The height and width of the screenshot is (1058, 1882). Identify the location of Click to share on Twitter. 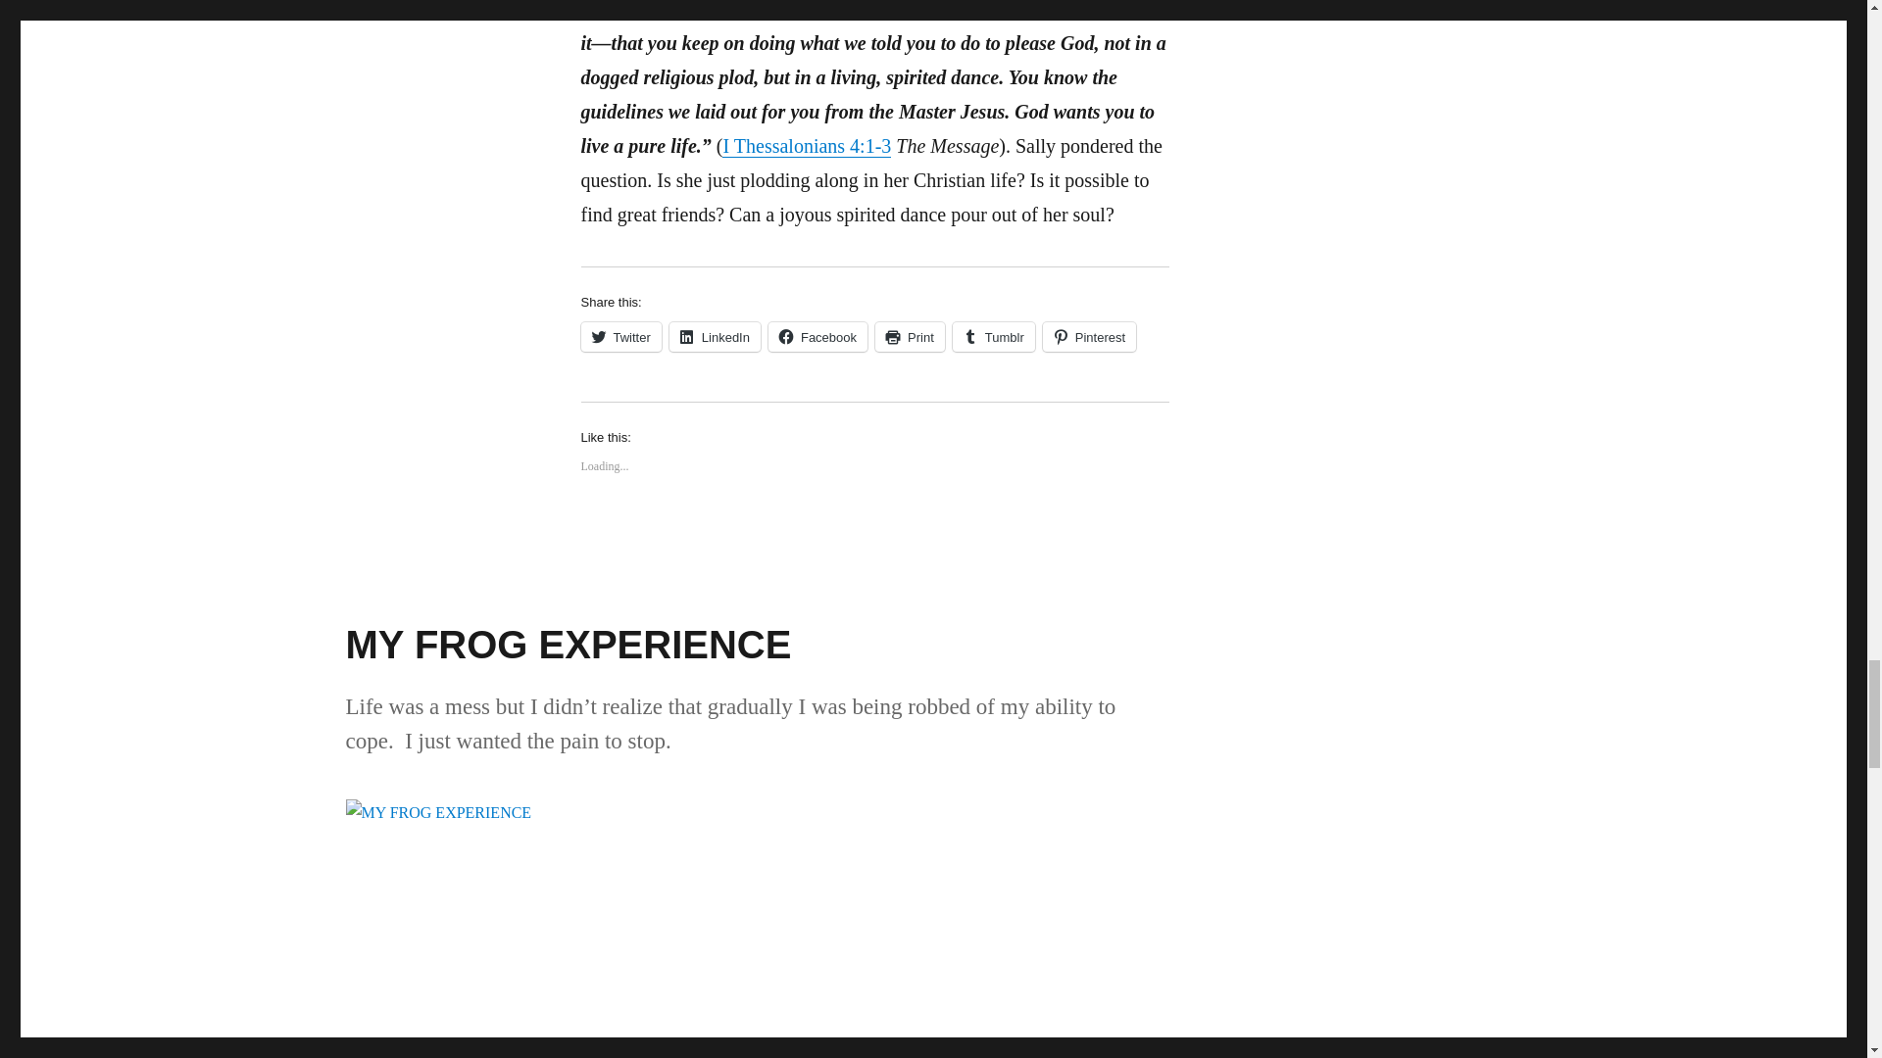
(619, 337).